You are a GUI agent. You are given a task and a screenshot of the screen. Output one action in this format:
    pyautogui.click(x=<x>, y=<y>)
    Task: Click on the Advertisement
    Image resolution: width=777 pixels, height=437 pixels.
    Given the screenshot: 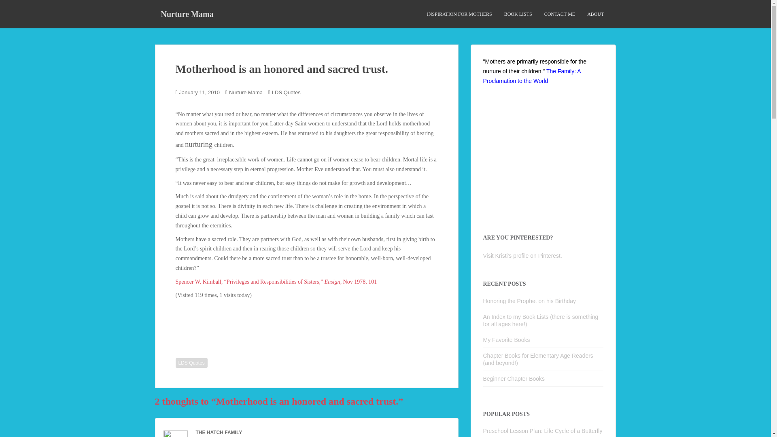 What is the action you would take?
    pyautogui.click(x=546, y=159)
    